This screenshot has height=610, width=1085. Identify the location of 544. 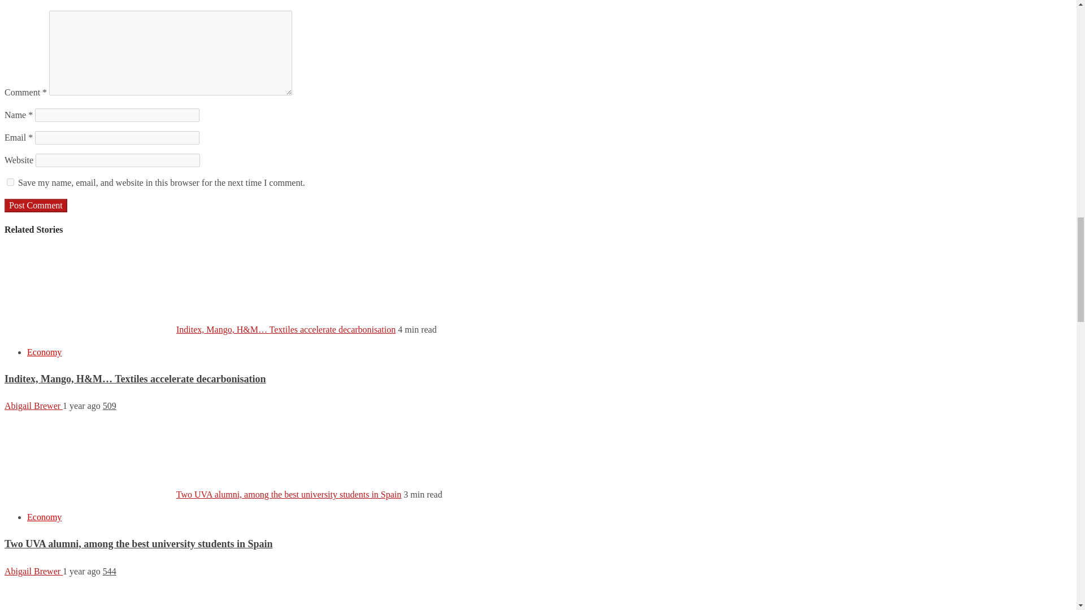
(110, 571).